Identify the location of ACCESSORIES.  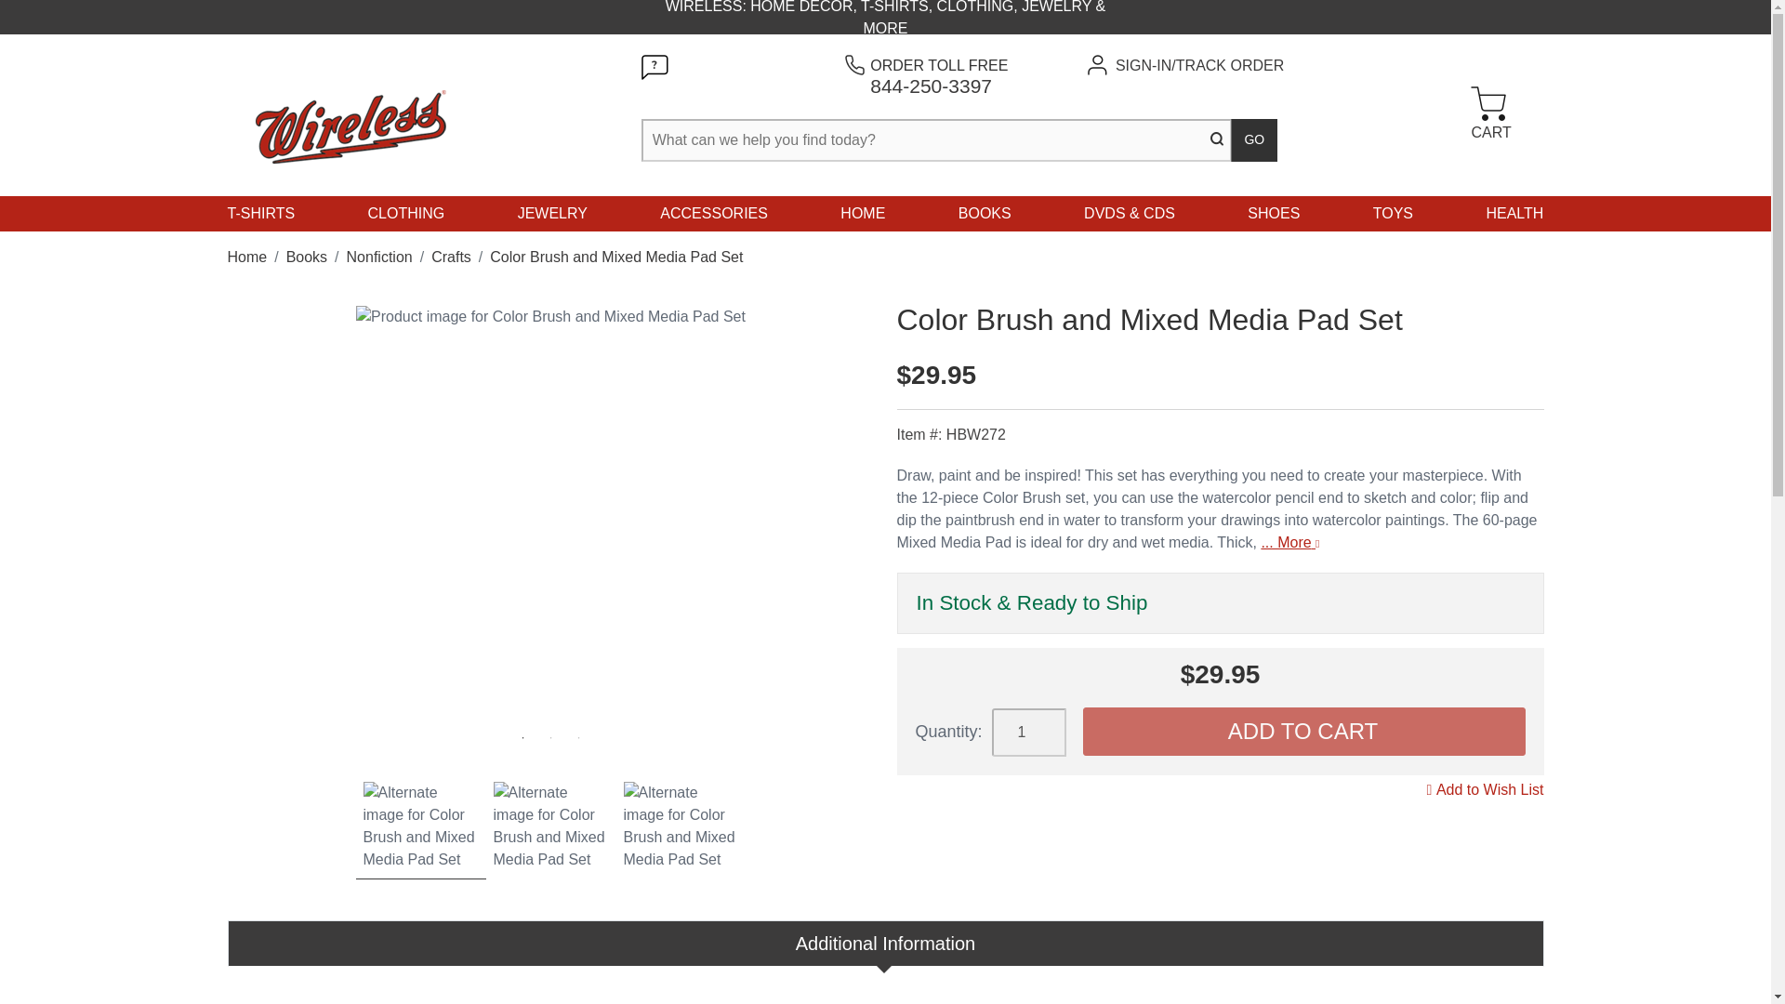
(552, 214).